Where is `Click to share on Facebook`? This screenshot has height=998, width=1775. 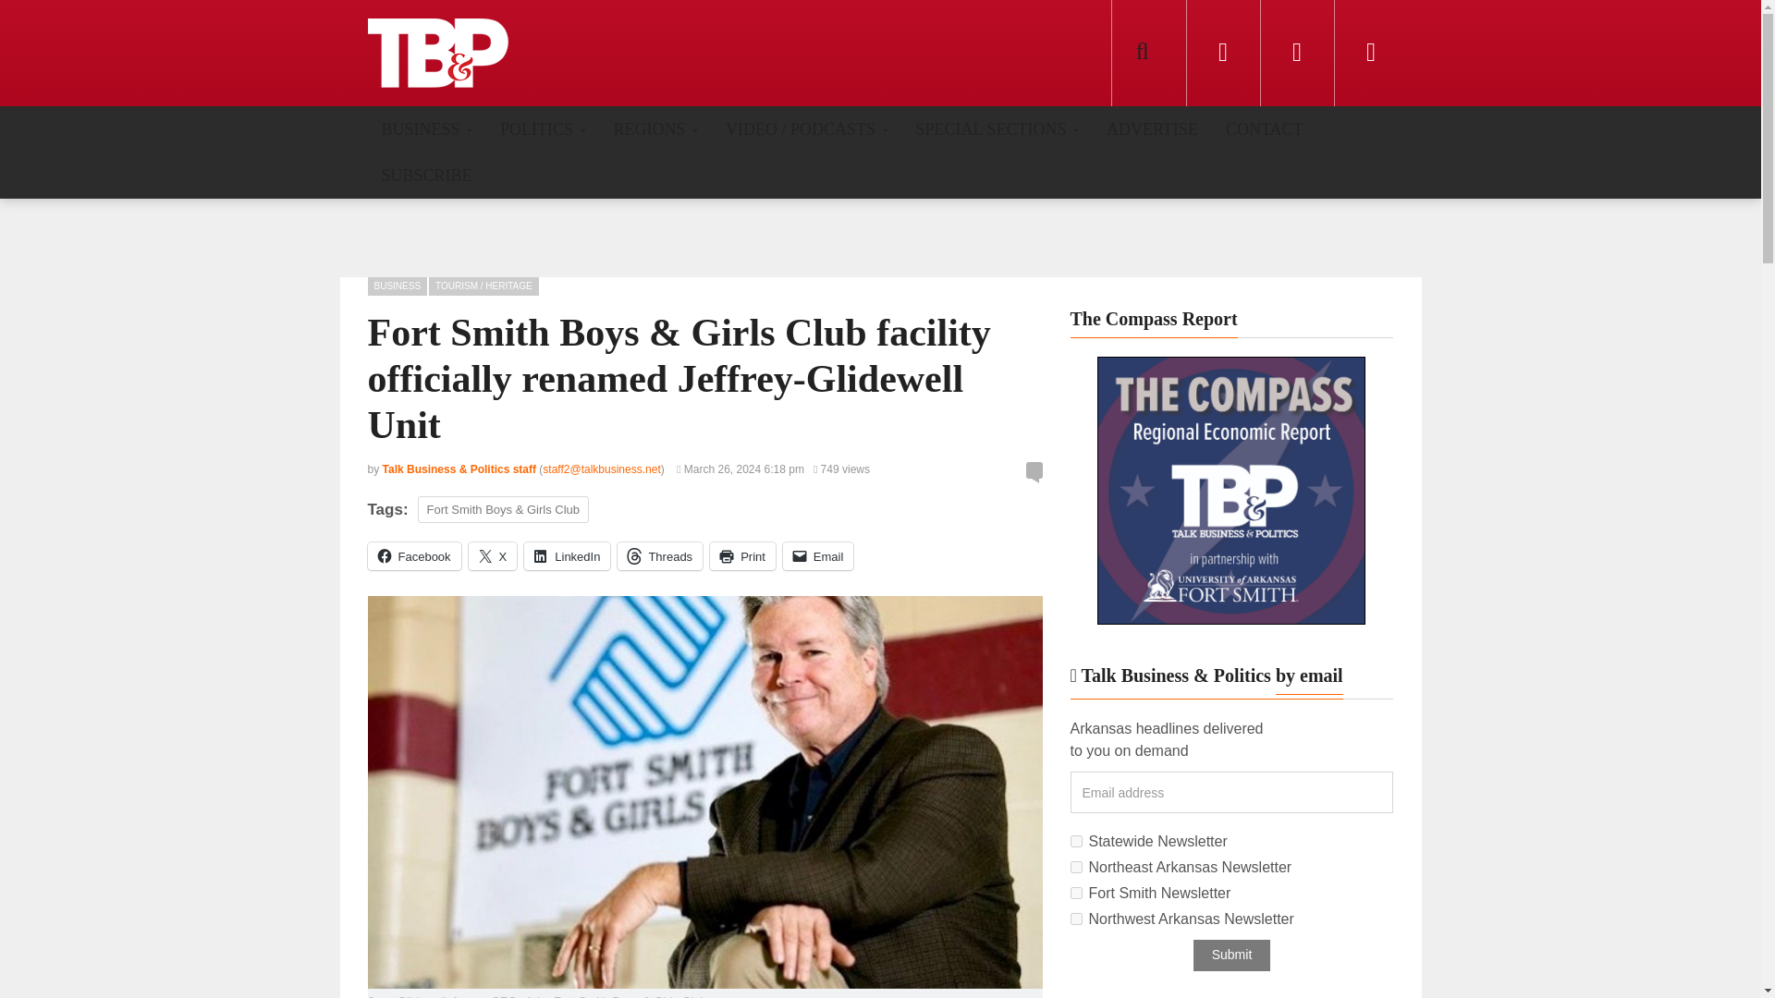 Click to share on Facebook is located at coordinates (414, 556).